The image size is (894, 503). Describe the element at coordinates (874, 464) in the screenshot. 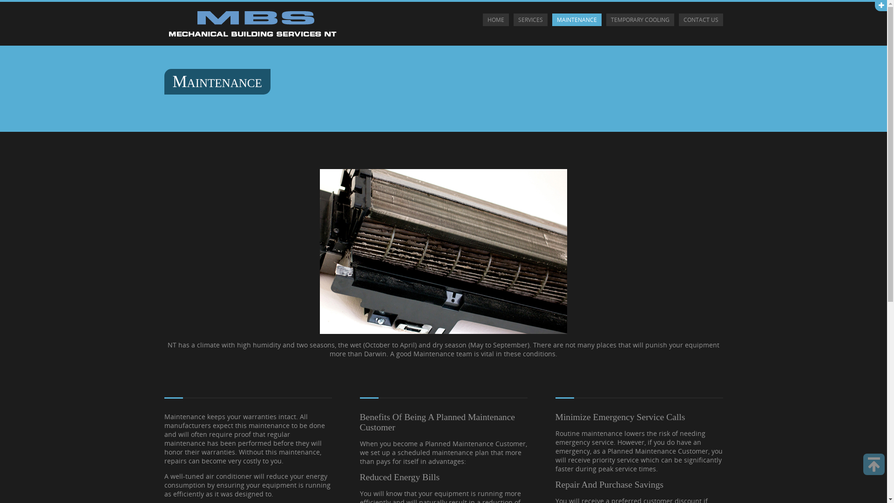

I see `Back To Top` at that location.